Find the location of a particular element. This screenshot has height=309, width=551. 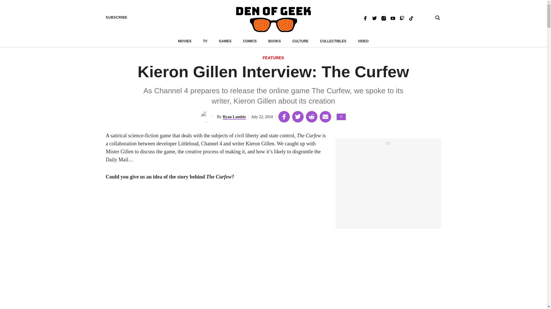

MOVIES is located at coordinates (185, 41).